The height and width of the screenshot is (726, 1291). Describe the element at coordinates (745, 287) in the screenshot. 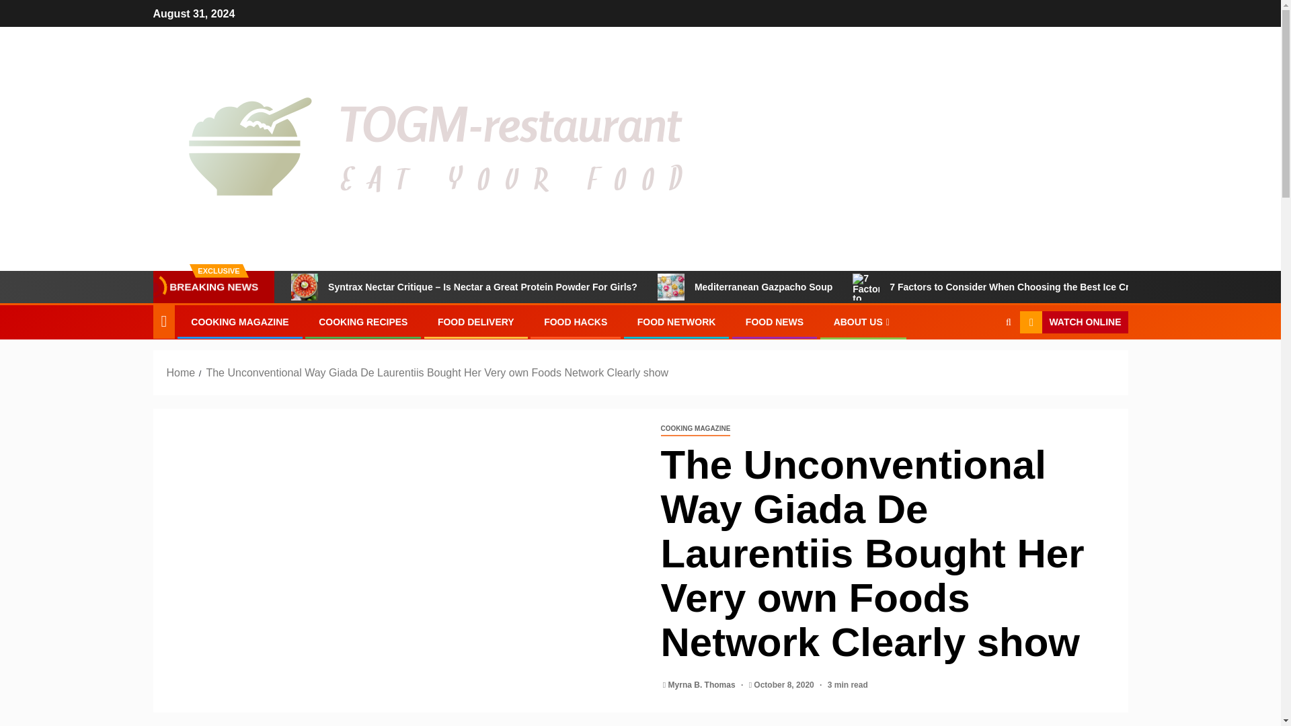

I see `Mediterranean Gazpacho Soup` at that location.